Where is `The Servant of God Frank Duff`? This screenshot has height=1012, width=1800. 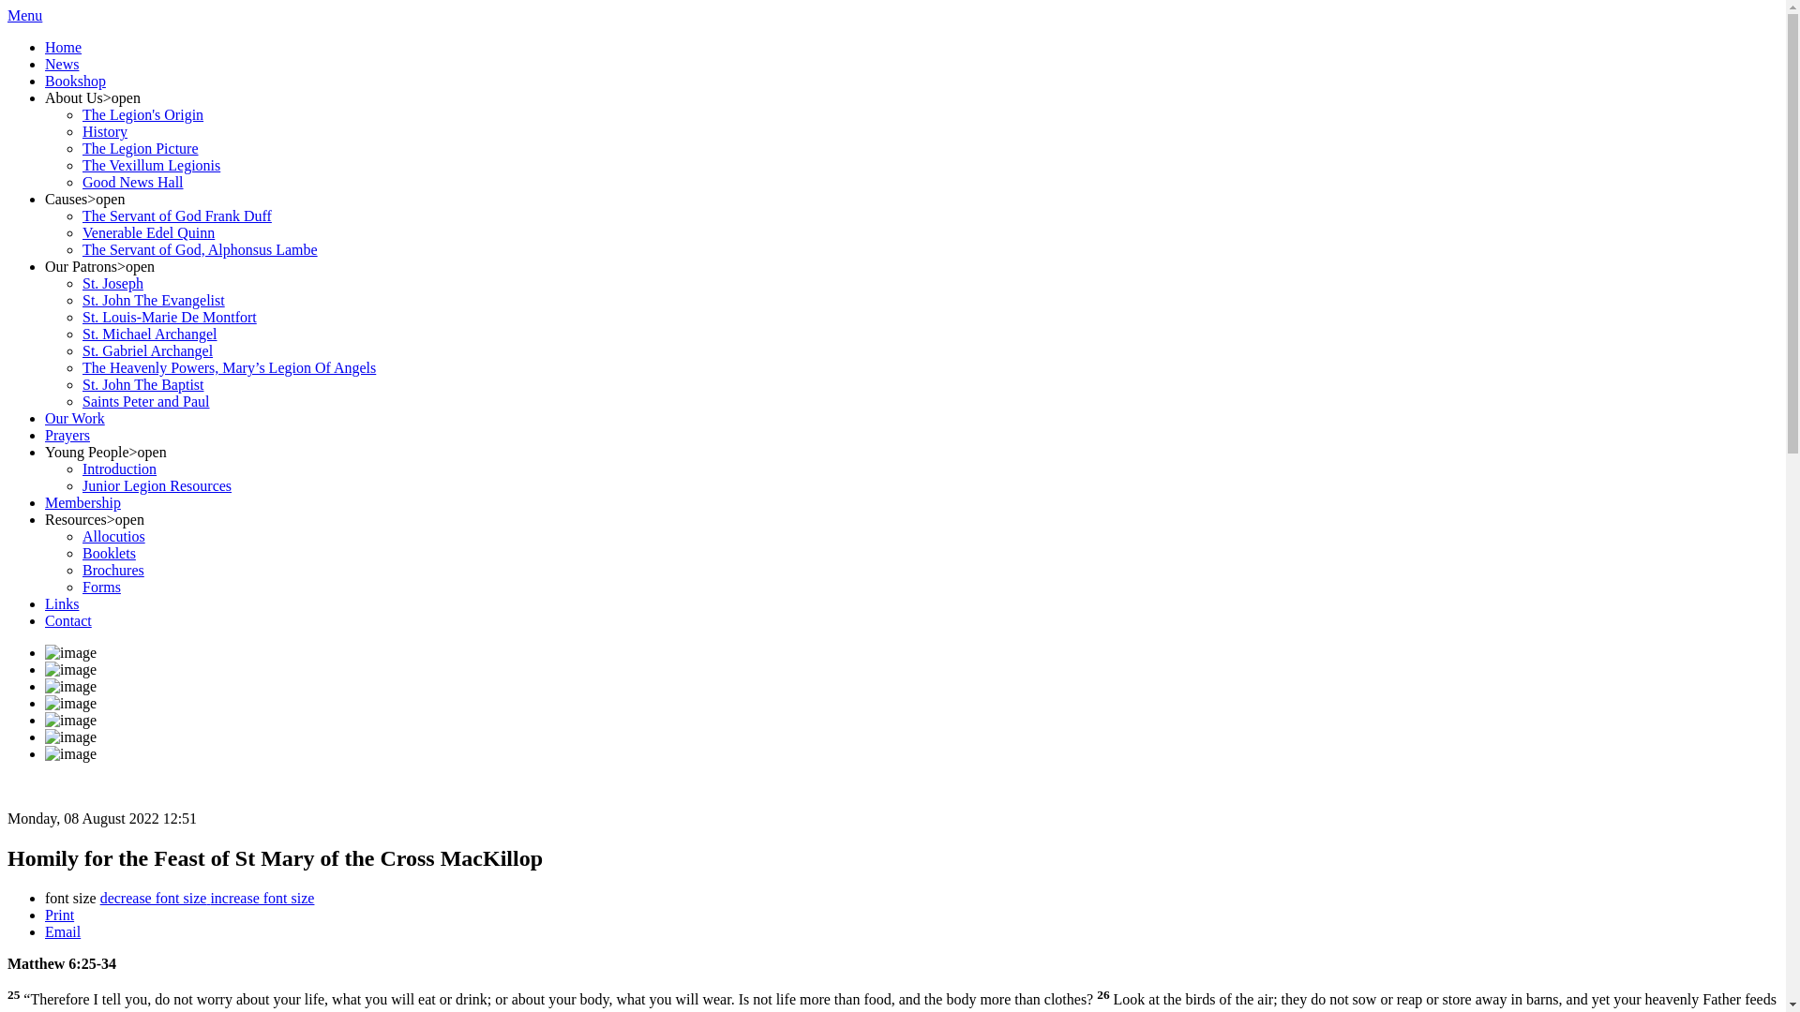 The Servant of God Frank Duff is located at coordinates (177, 216).